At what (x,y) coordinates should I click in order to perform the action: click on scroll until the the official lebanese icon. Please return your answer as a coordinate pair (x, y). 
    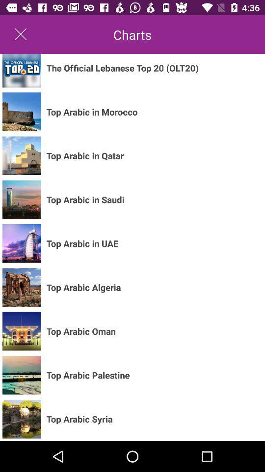
    Looking at the image, I should click on (122, 68).